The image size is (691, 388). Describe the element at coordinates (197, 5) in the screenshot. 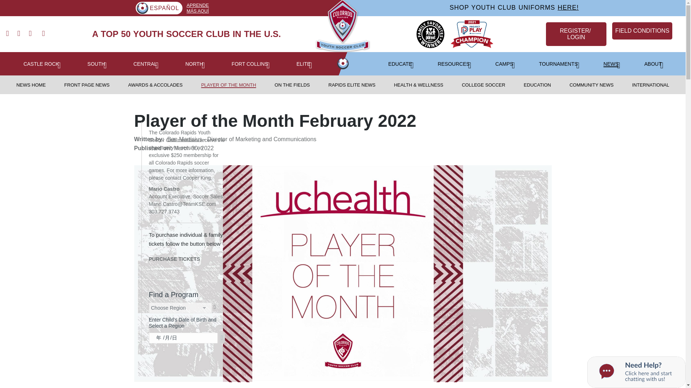

I see `APRENDE` at that location.